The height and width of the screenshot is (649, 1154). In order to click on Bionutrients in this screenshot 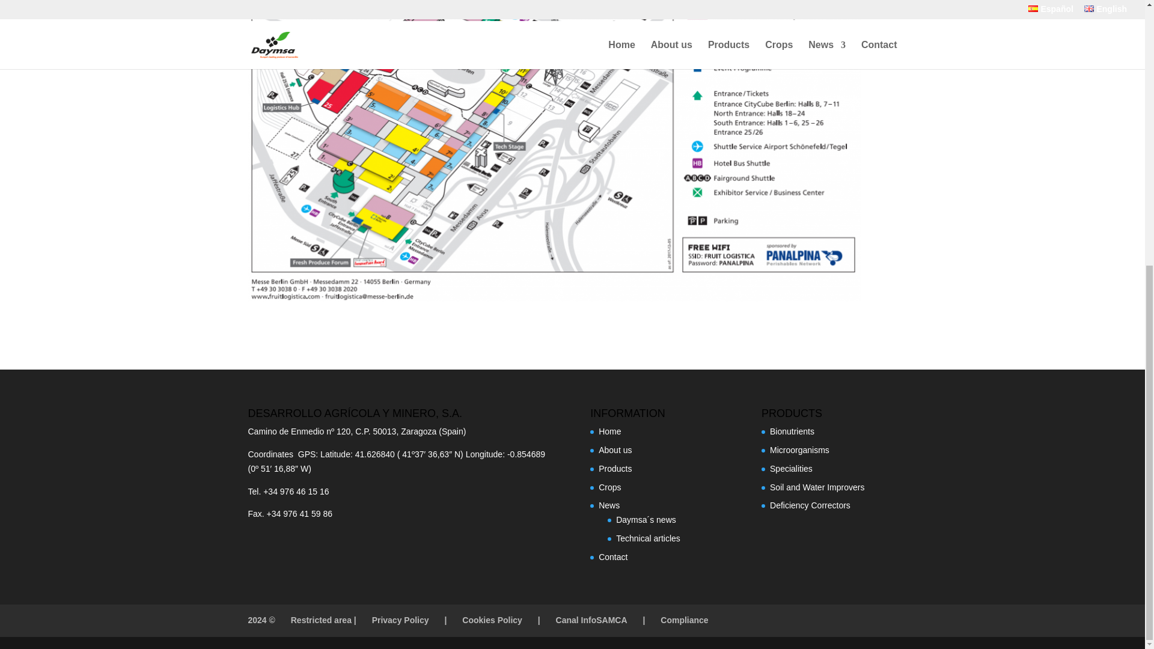, I will do `click(792, 431)`.